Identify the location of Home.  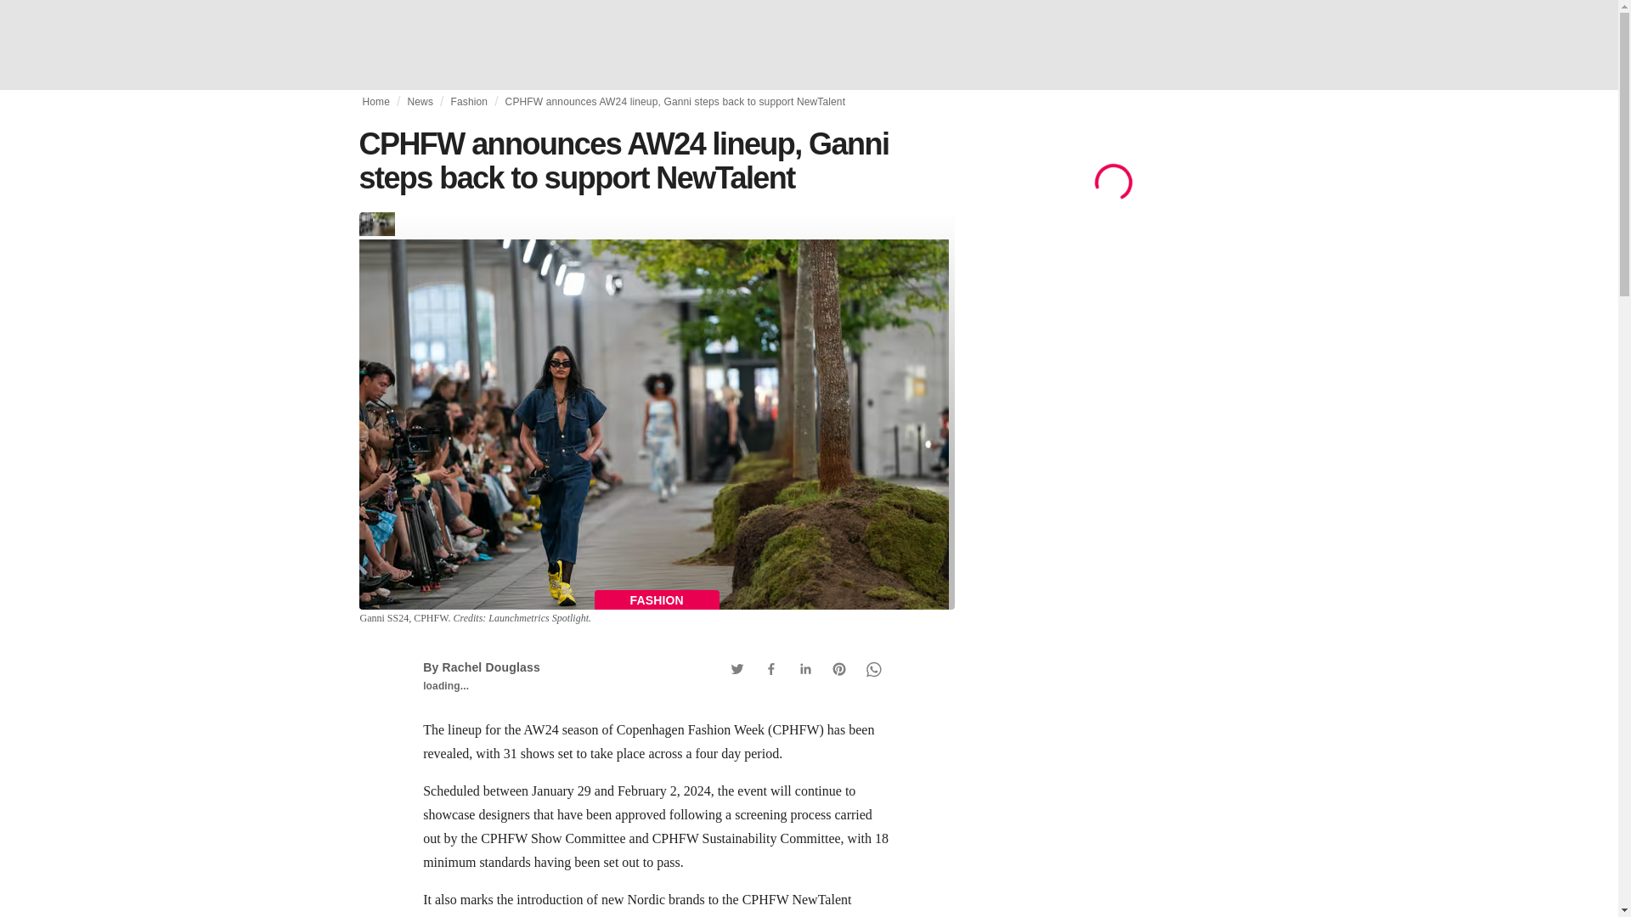
(375, 102).